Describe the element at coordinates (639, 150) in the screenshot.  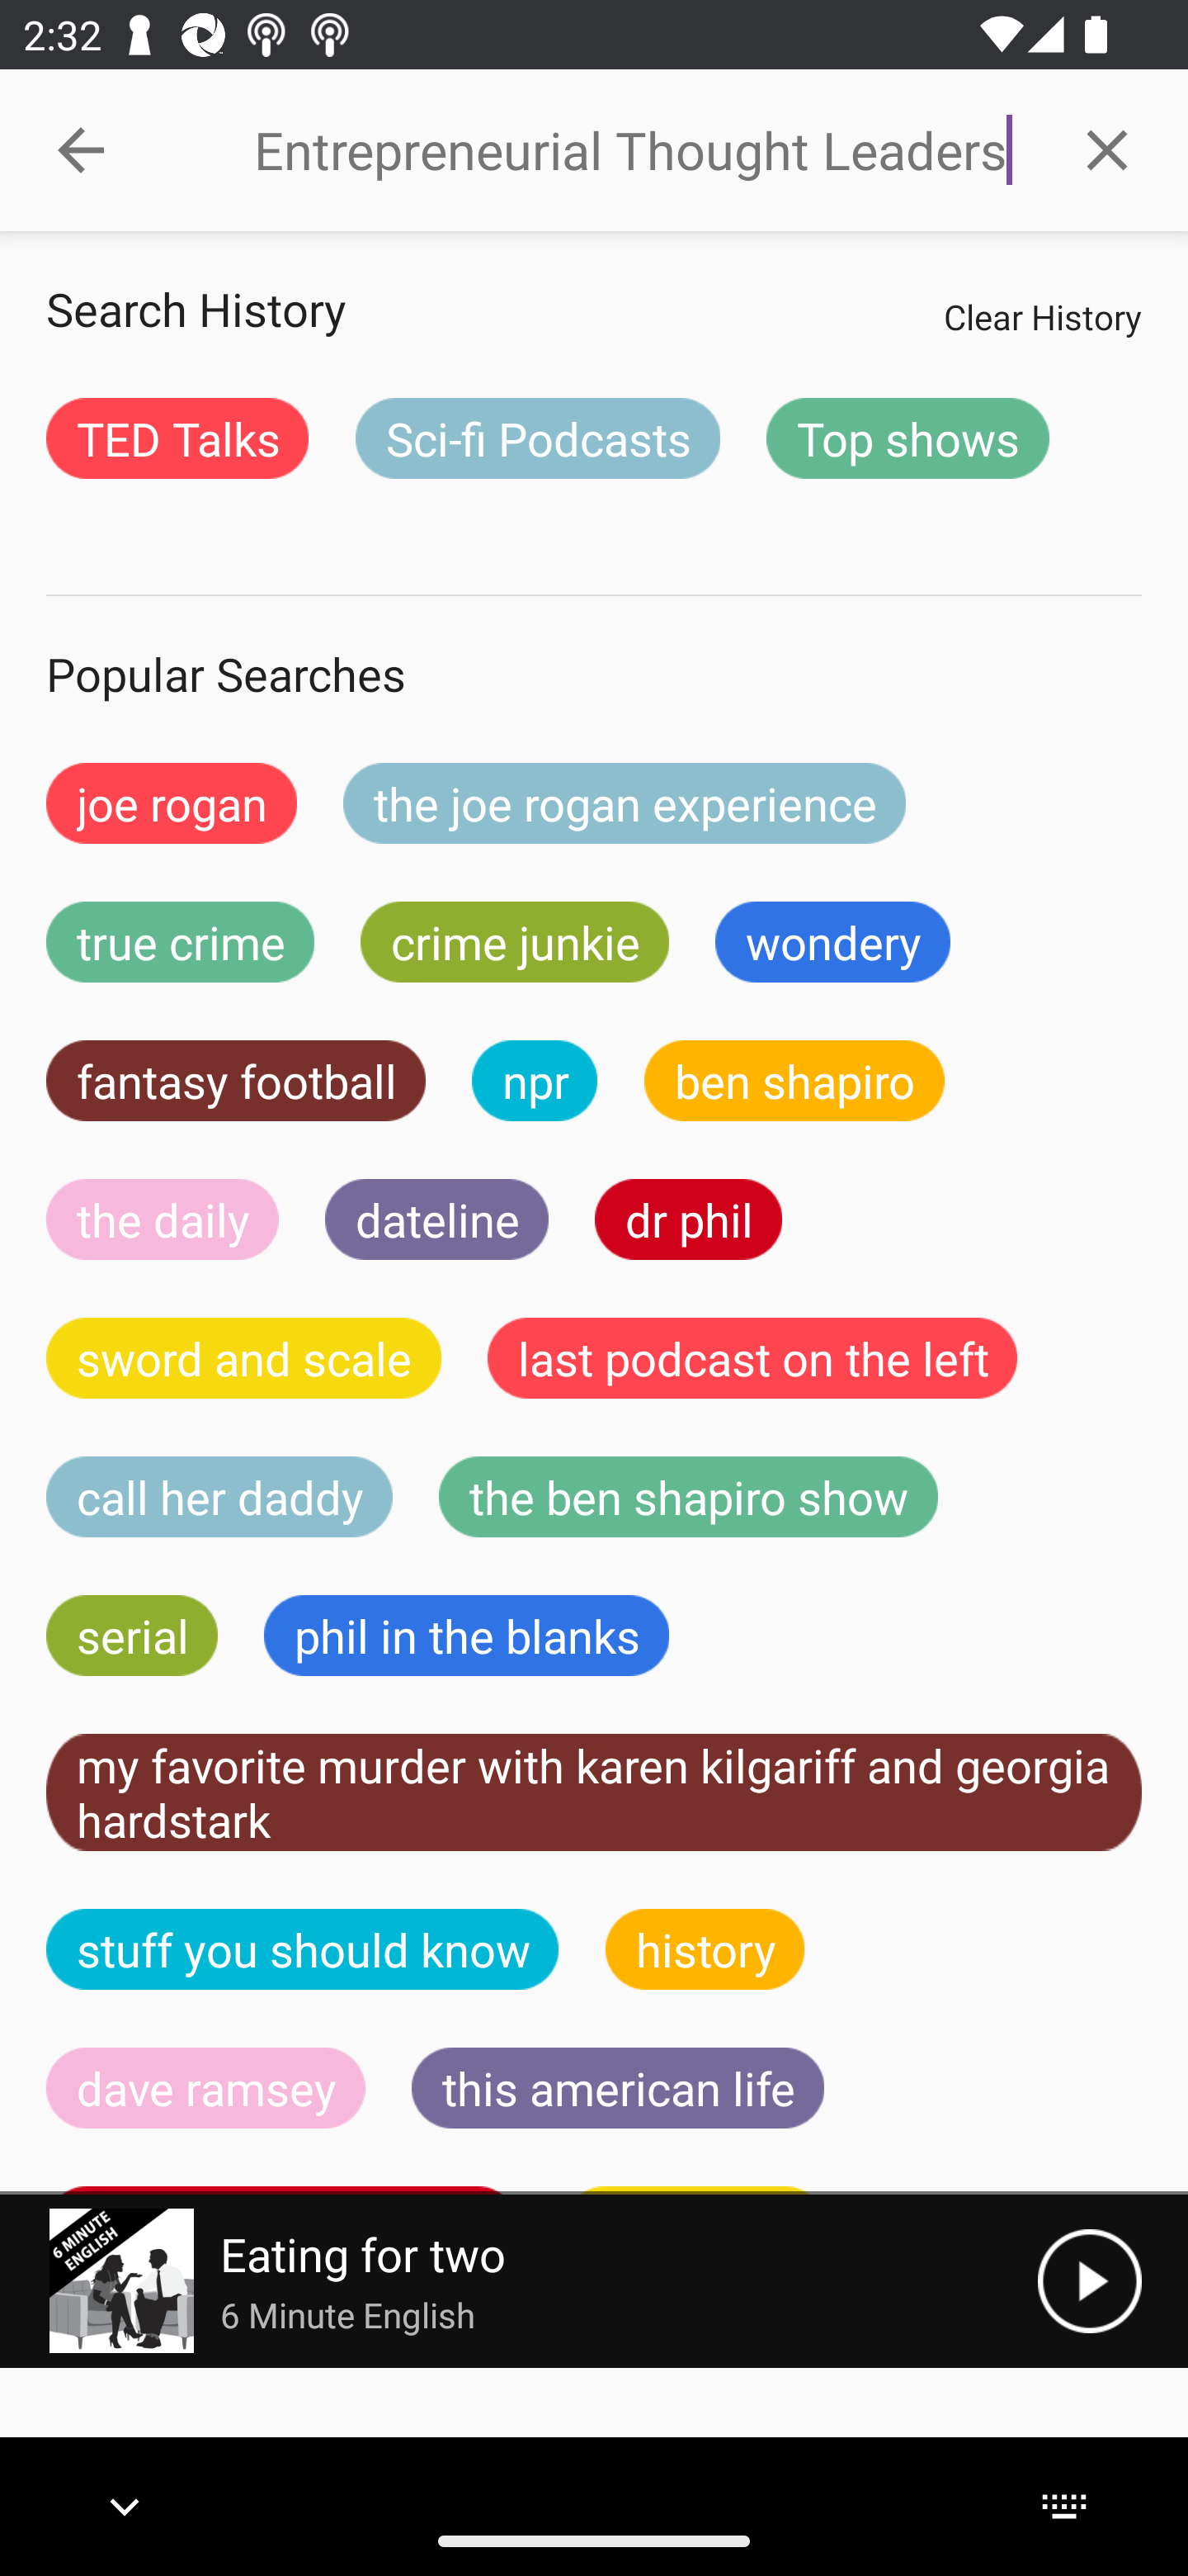
I see `Entrepreneurial Thought Leaders` at that location.